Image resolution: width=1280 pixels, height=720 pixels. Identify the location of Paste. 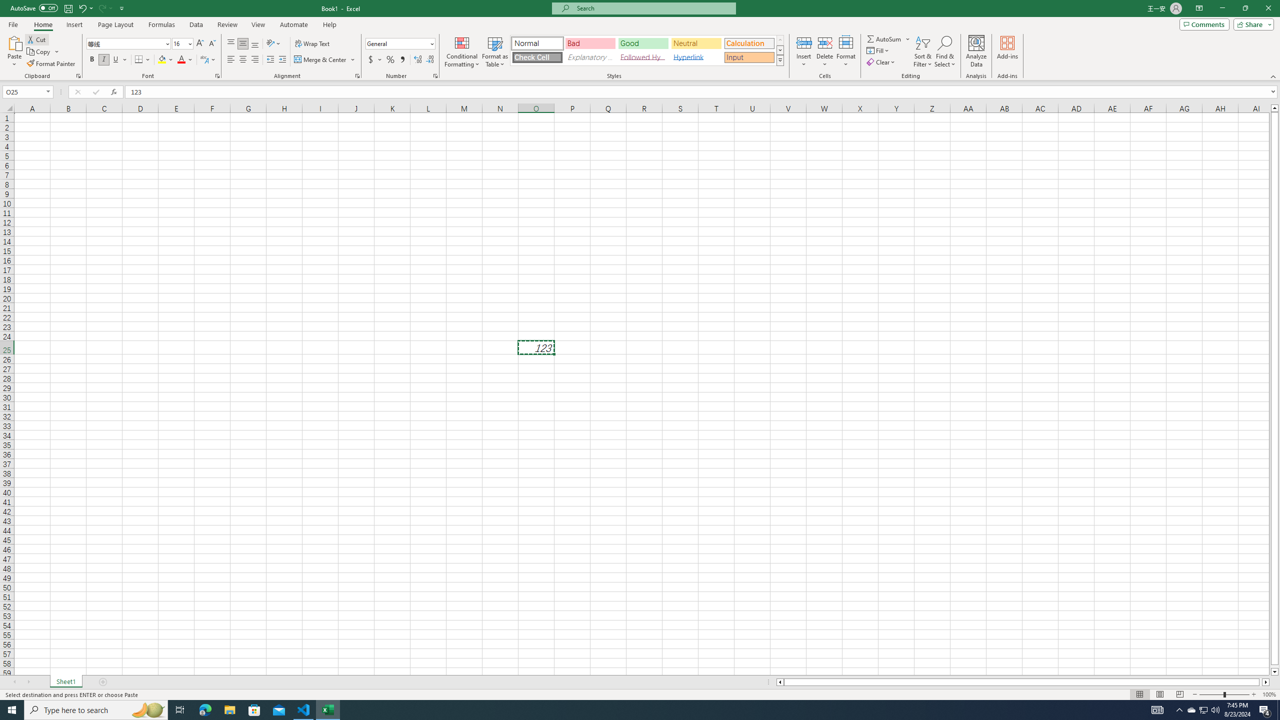
(14, 51).